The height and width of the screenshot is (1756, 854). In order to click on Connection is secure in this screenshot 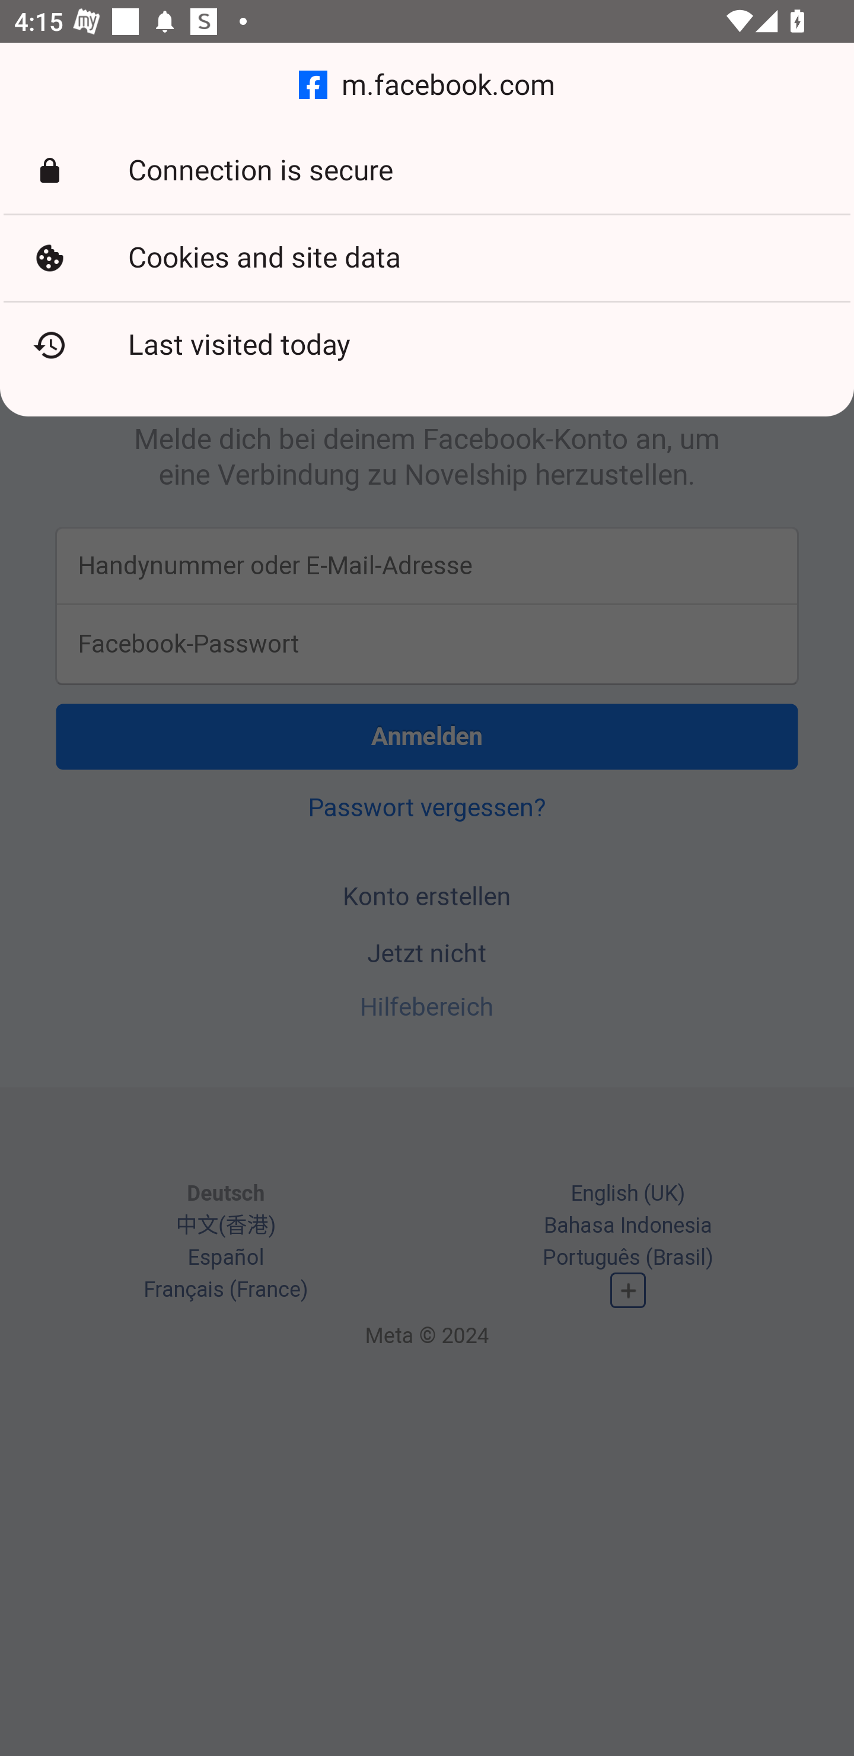, I will do `click(427, 171)`.